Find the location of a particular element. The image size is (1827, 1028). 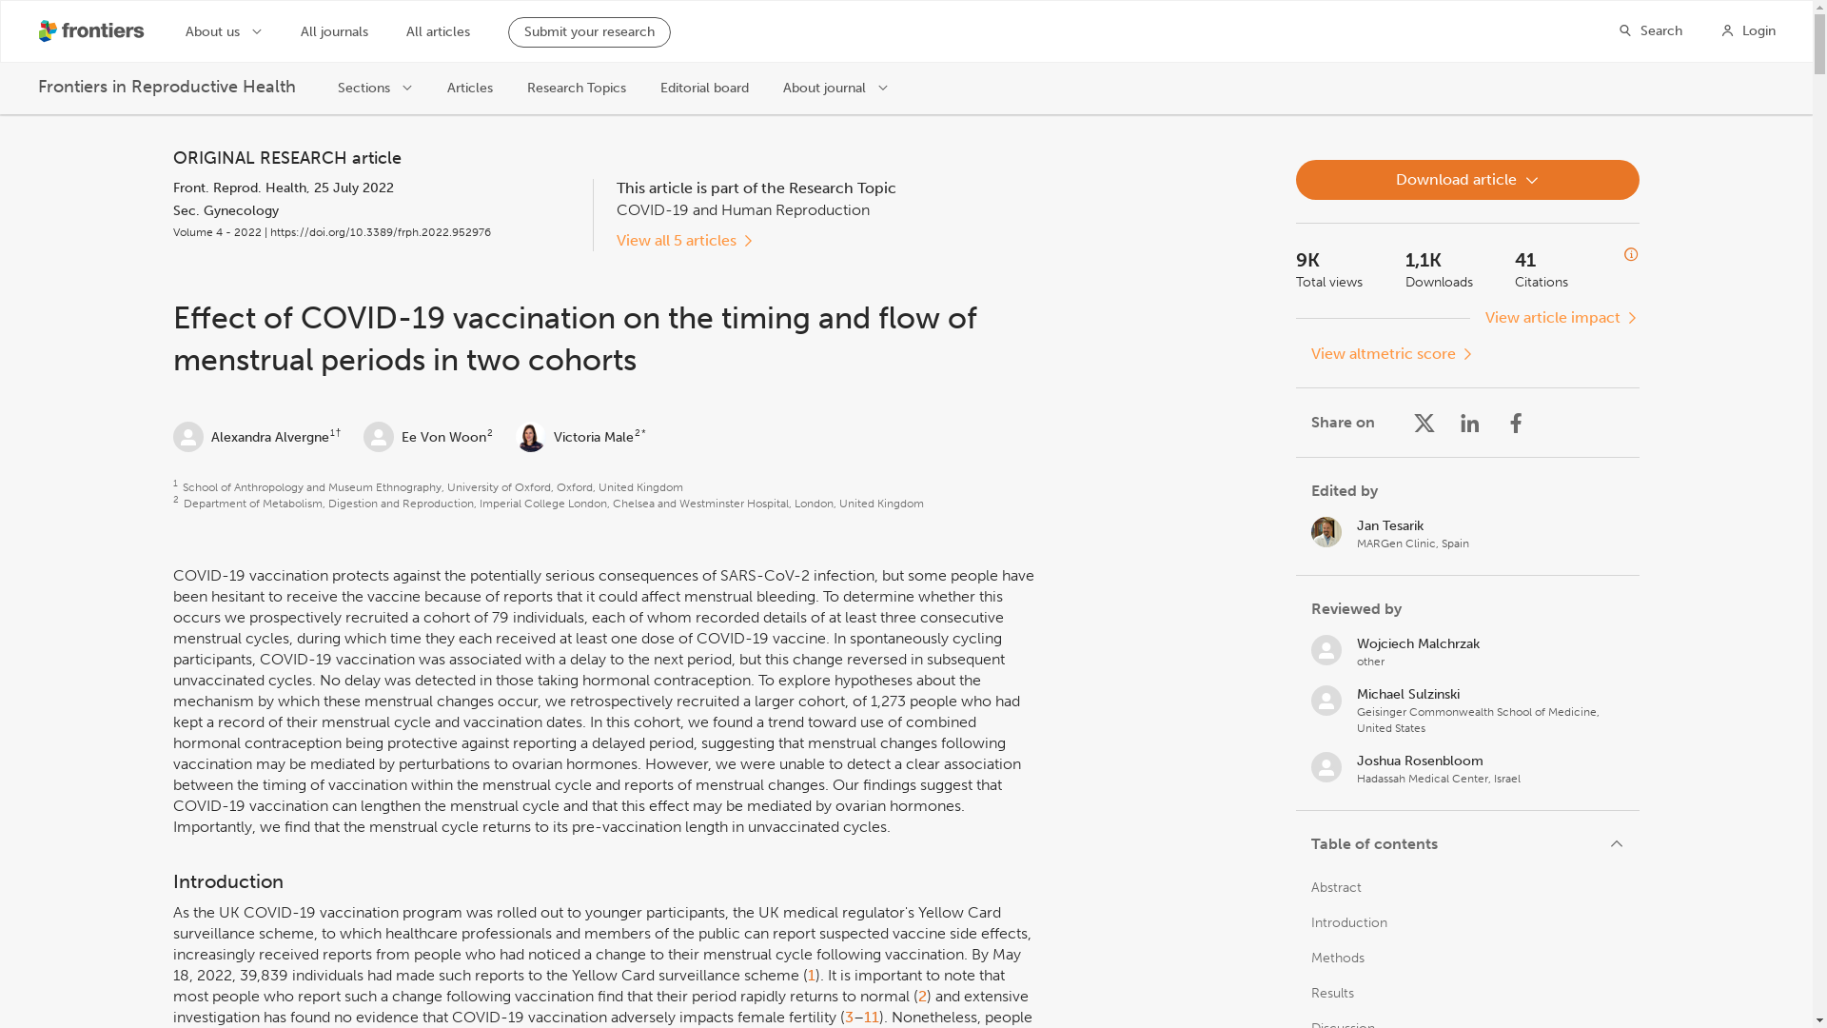

About us is located at coordinates (225, 30).